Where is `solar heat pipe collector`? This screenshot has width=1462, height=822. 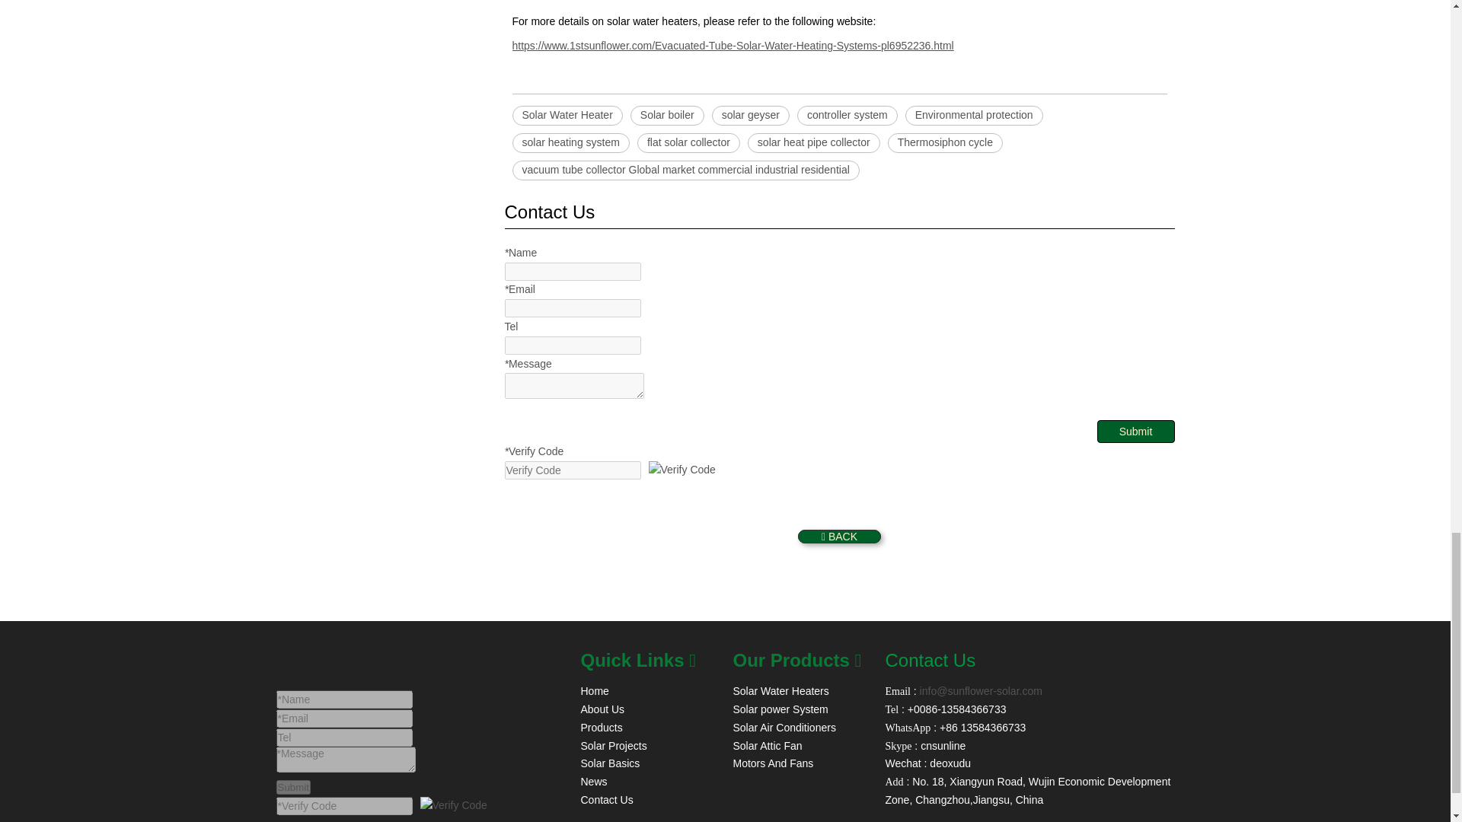
solar heat pipe collector is located at coordinates (813, 142).